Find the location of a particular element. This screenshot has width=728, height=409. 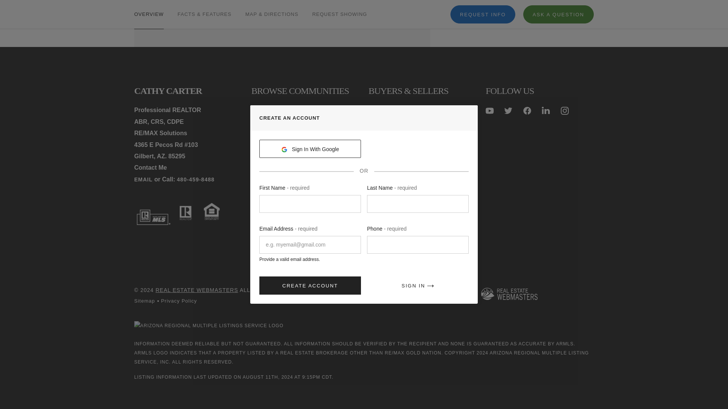

YOUTUBE is located at coordinates (489, 111).